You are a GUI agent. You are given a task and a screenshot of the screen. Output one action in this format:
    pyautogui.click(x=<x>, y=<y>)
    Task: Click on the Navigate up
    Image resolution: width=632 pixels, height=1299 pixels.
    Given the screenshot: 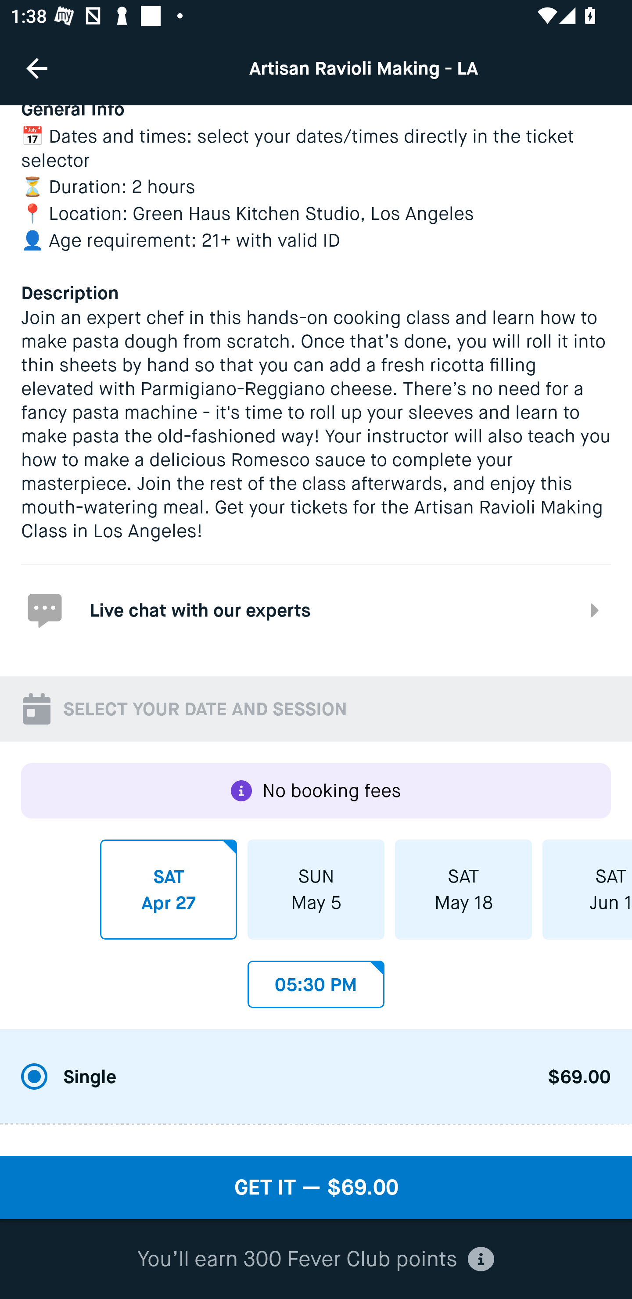 What is the action you would take?
    pyautogui.click(x=37, y=68)
    